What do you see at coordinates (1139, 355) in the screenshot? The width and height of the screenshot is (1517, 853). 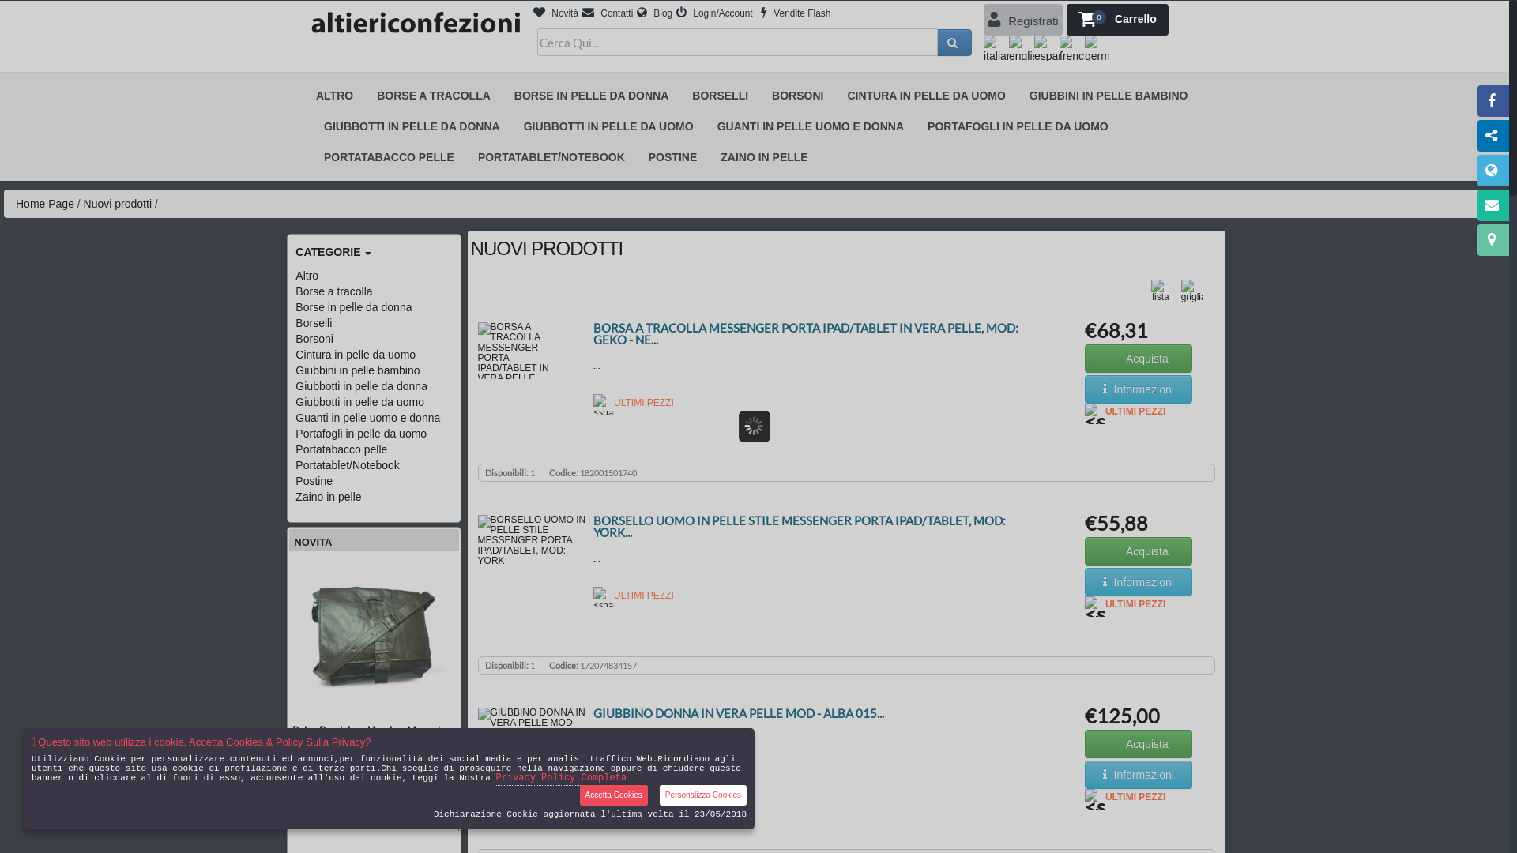 I see `Acquista` at bounding box center [1139, 355].